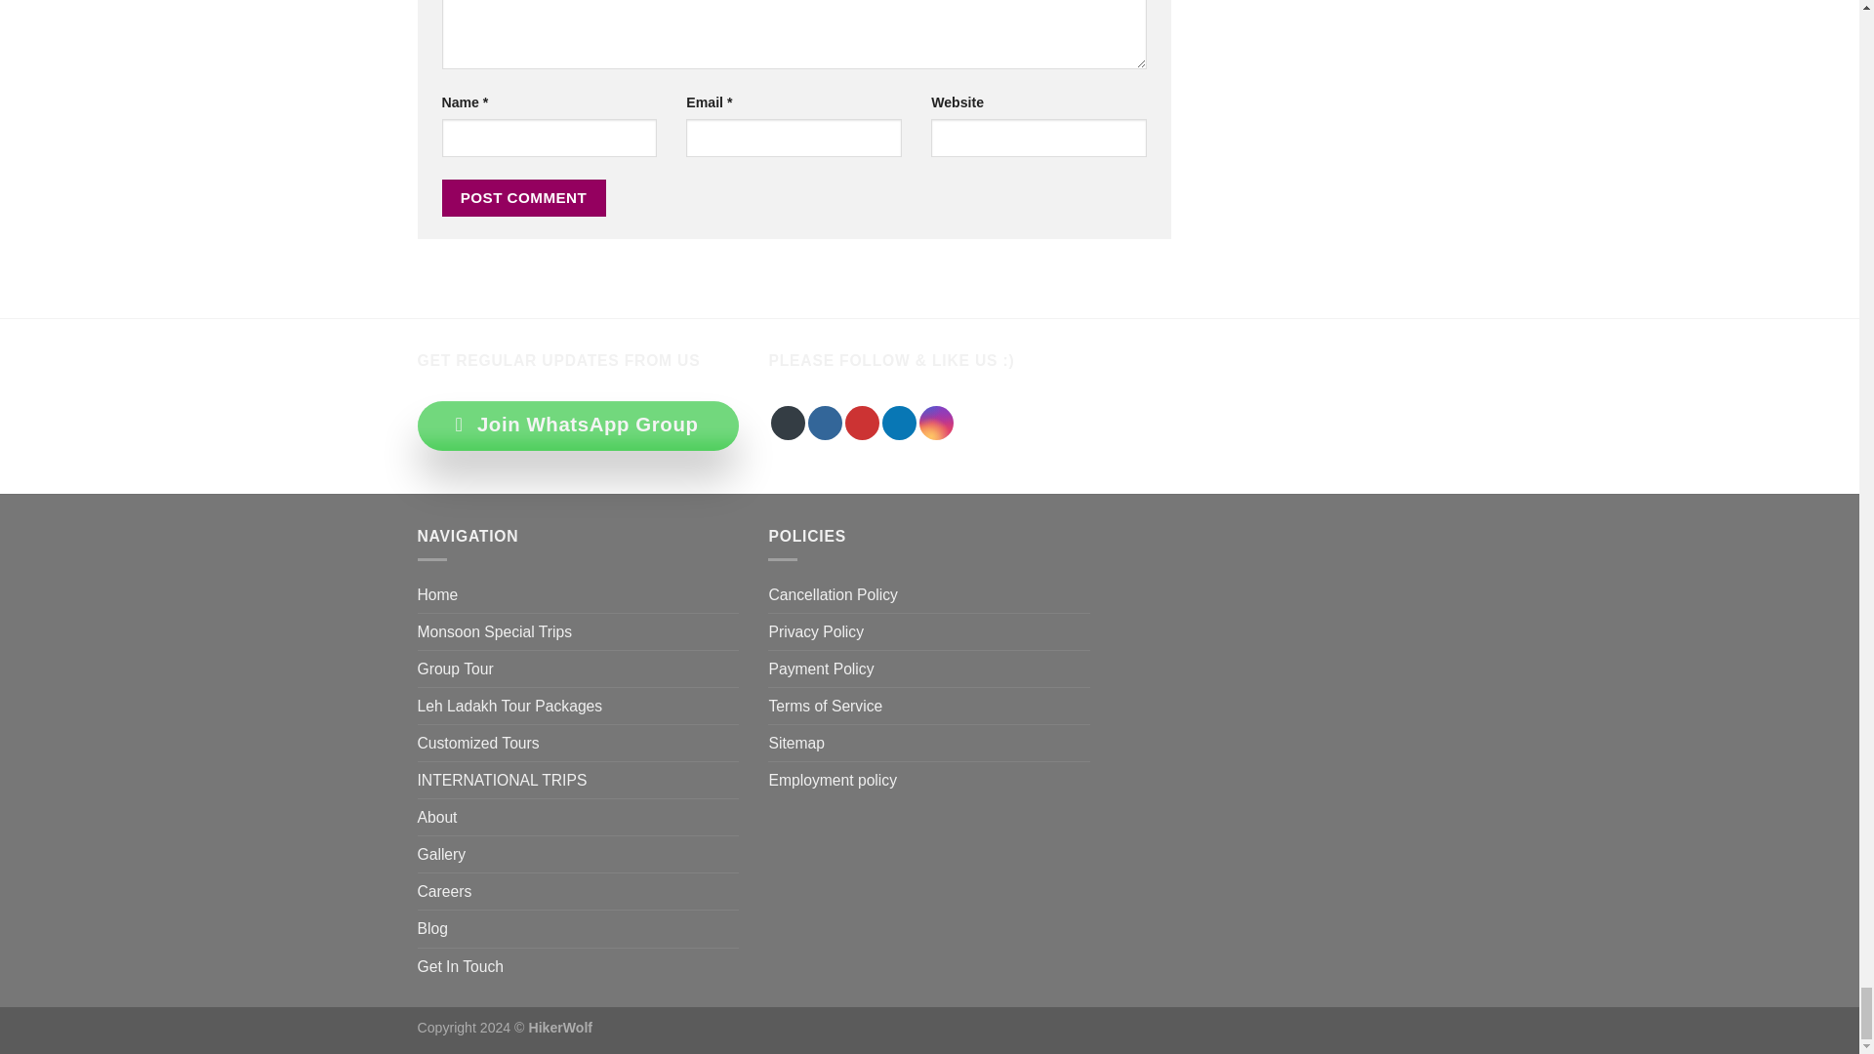 The width and height of the screenshot is (1874, 1054). I want to click on Post Comment, so click(523, 197).